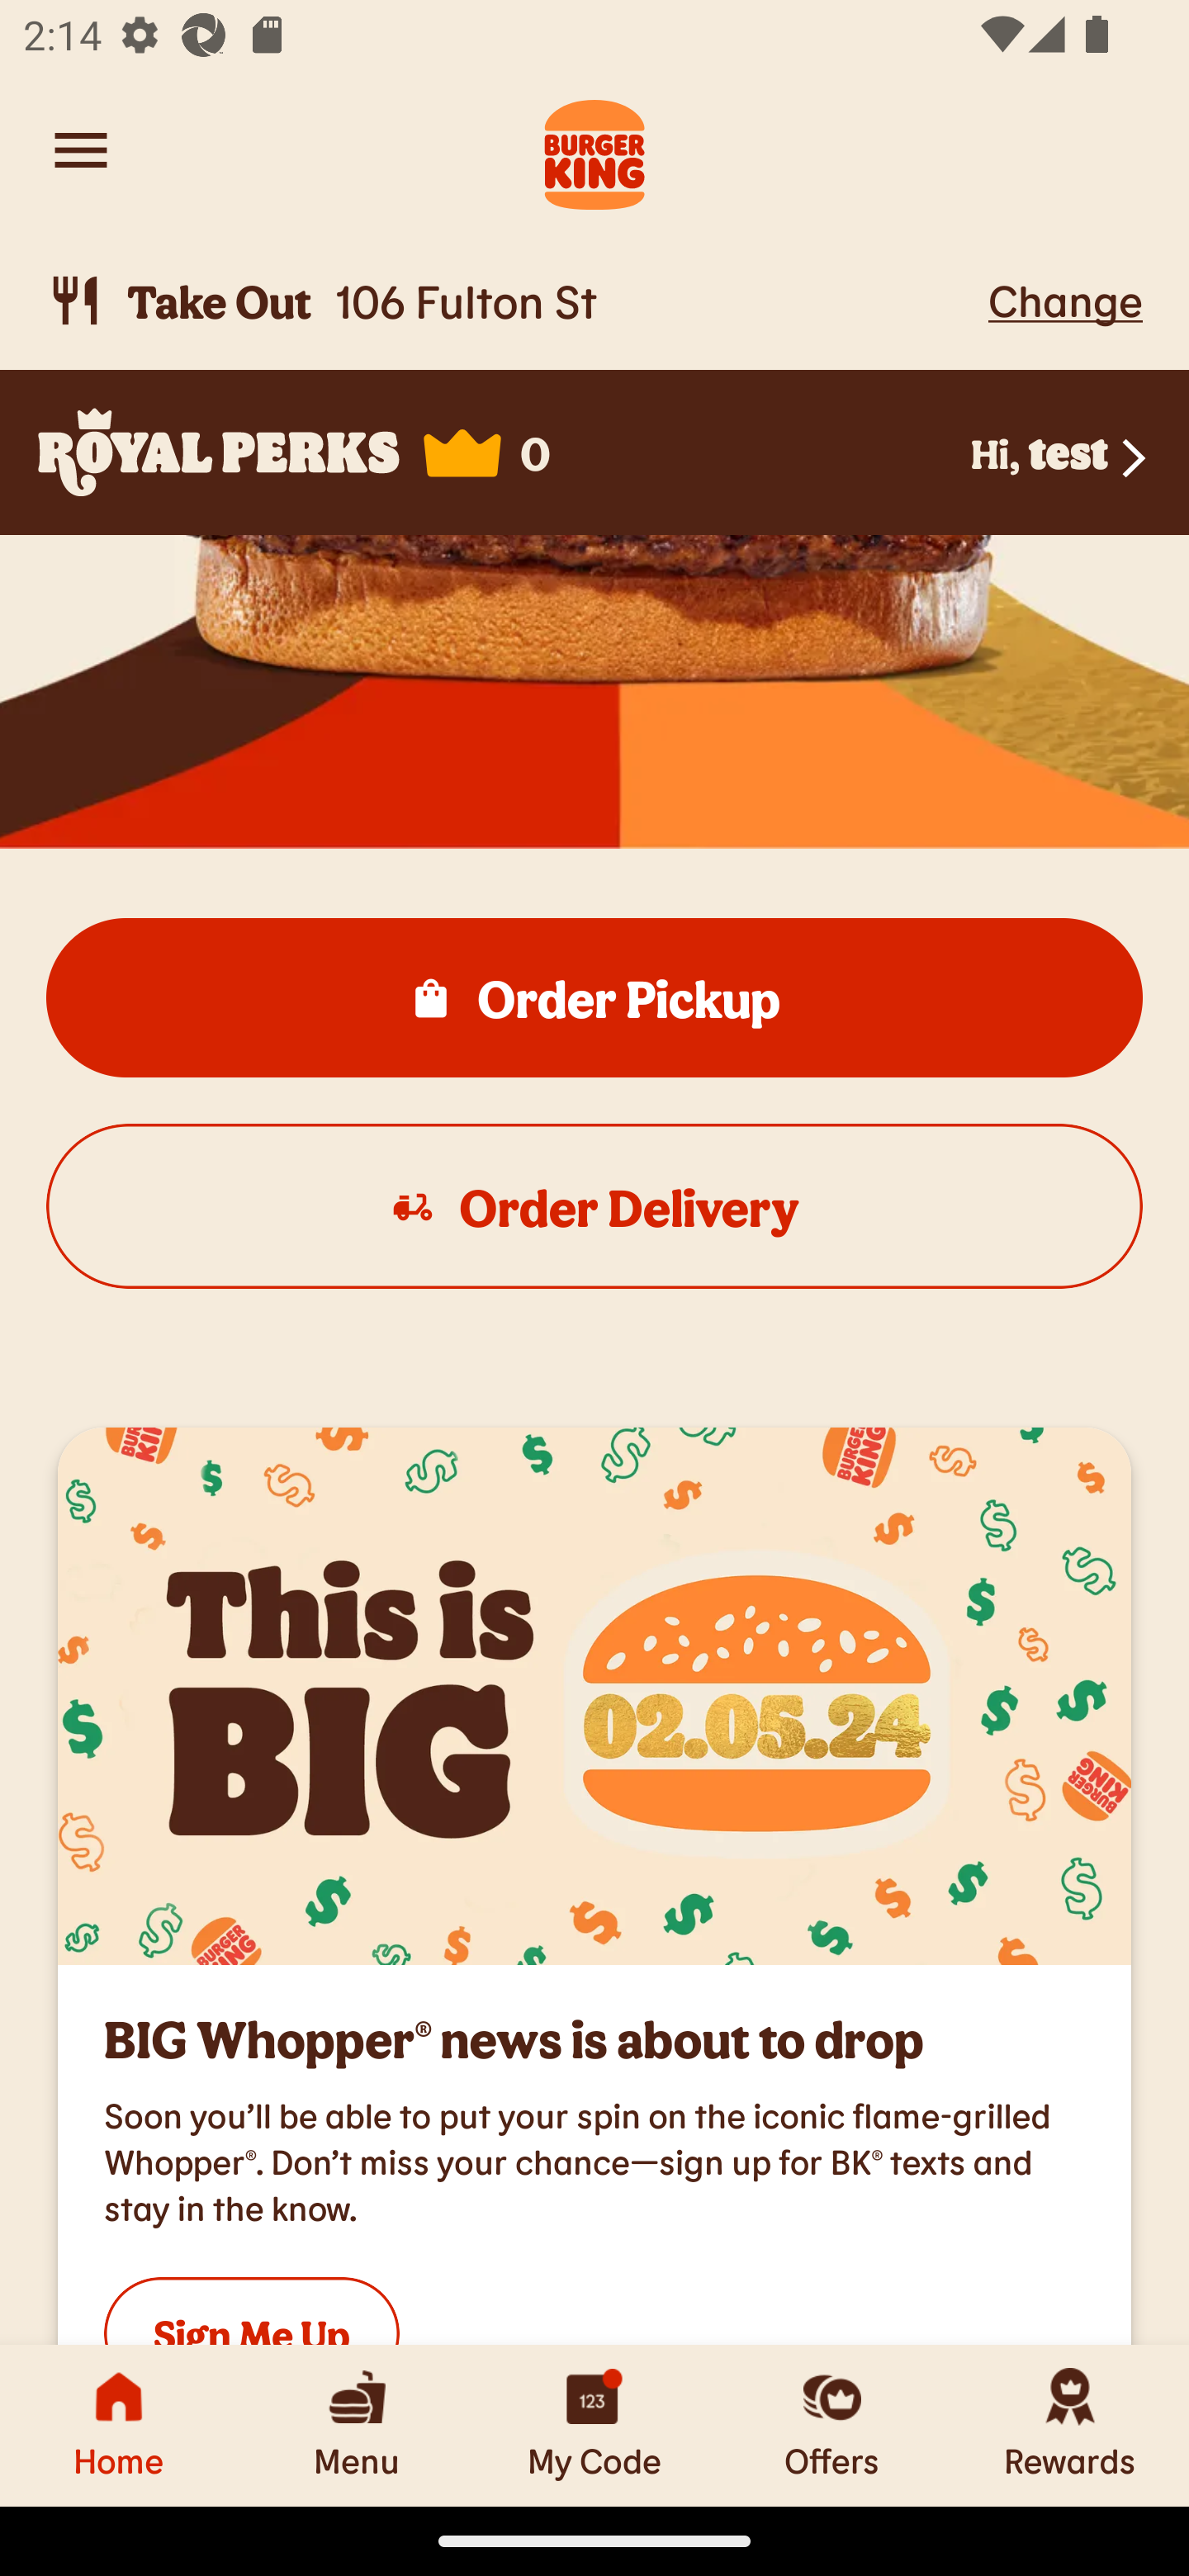  Describe the element at coordinates (594, 2425) in the screenshot. I see `My Code` at that location.